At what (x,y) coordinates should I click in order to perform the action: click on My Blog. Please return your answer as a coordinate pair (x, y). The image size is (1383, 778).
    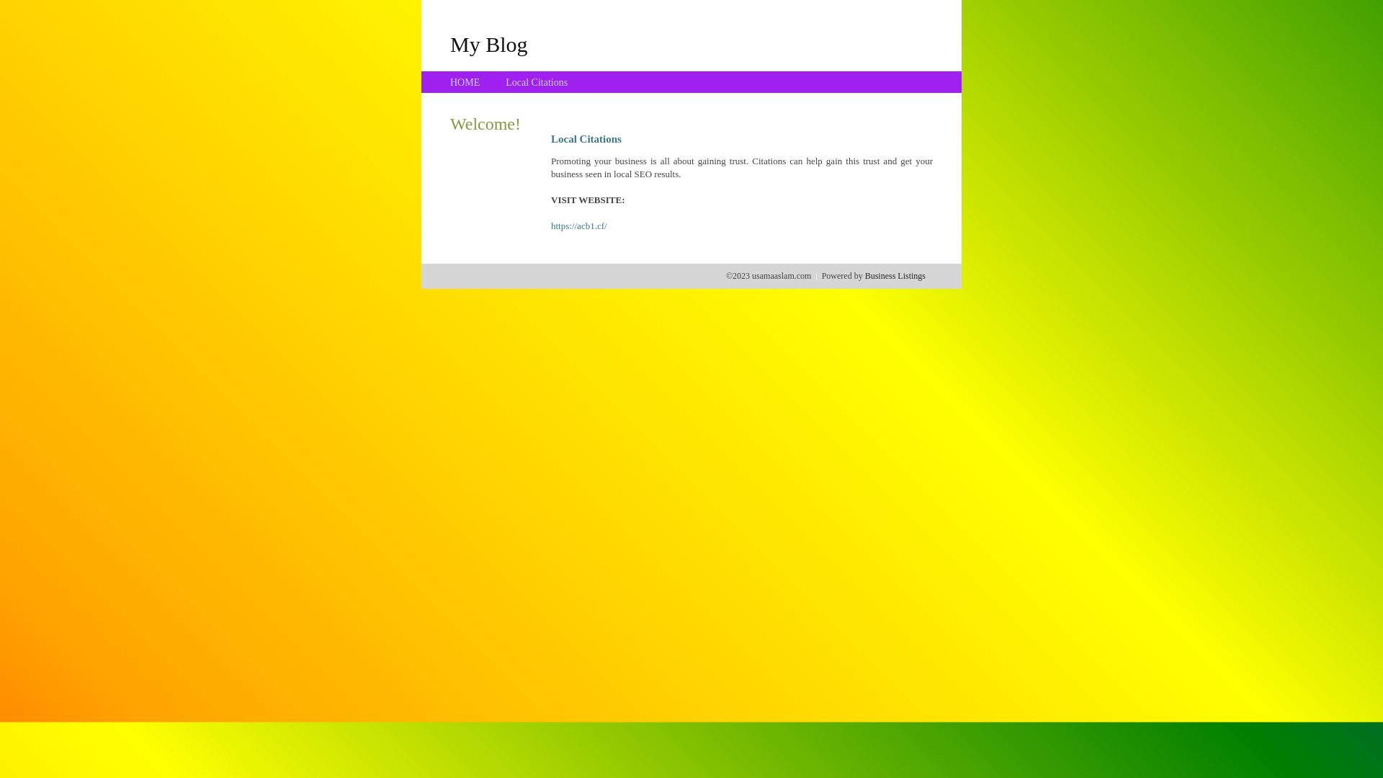
    Looking at the image, I should click on (489, 44).